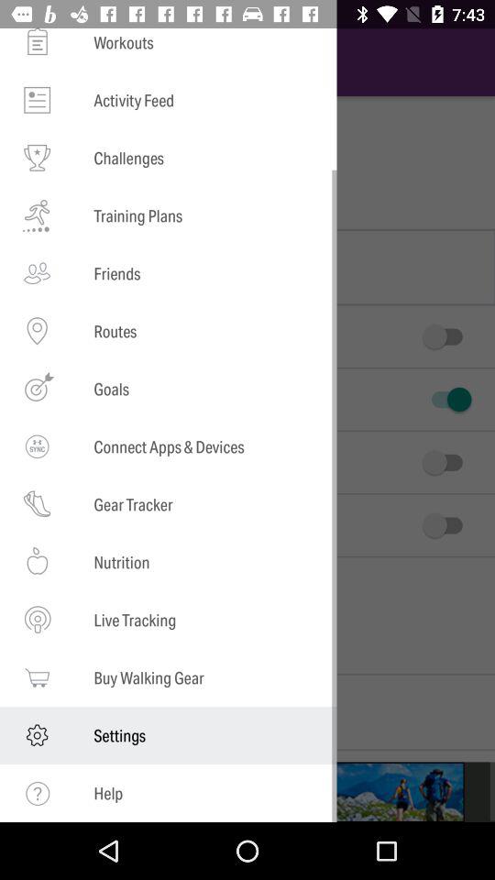  Describe the element at coordinates (446, 400) in the screenshot. I see `click on the second button from top` at that location.